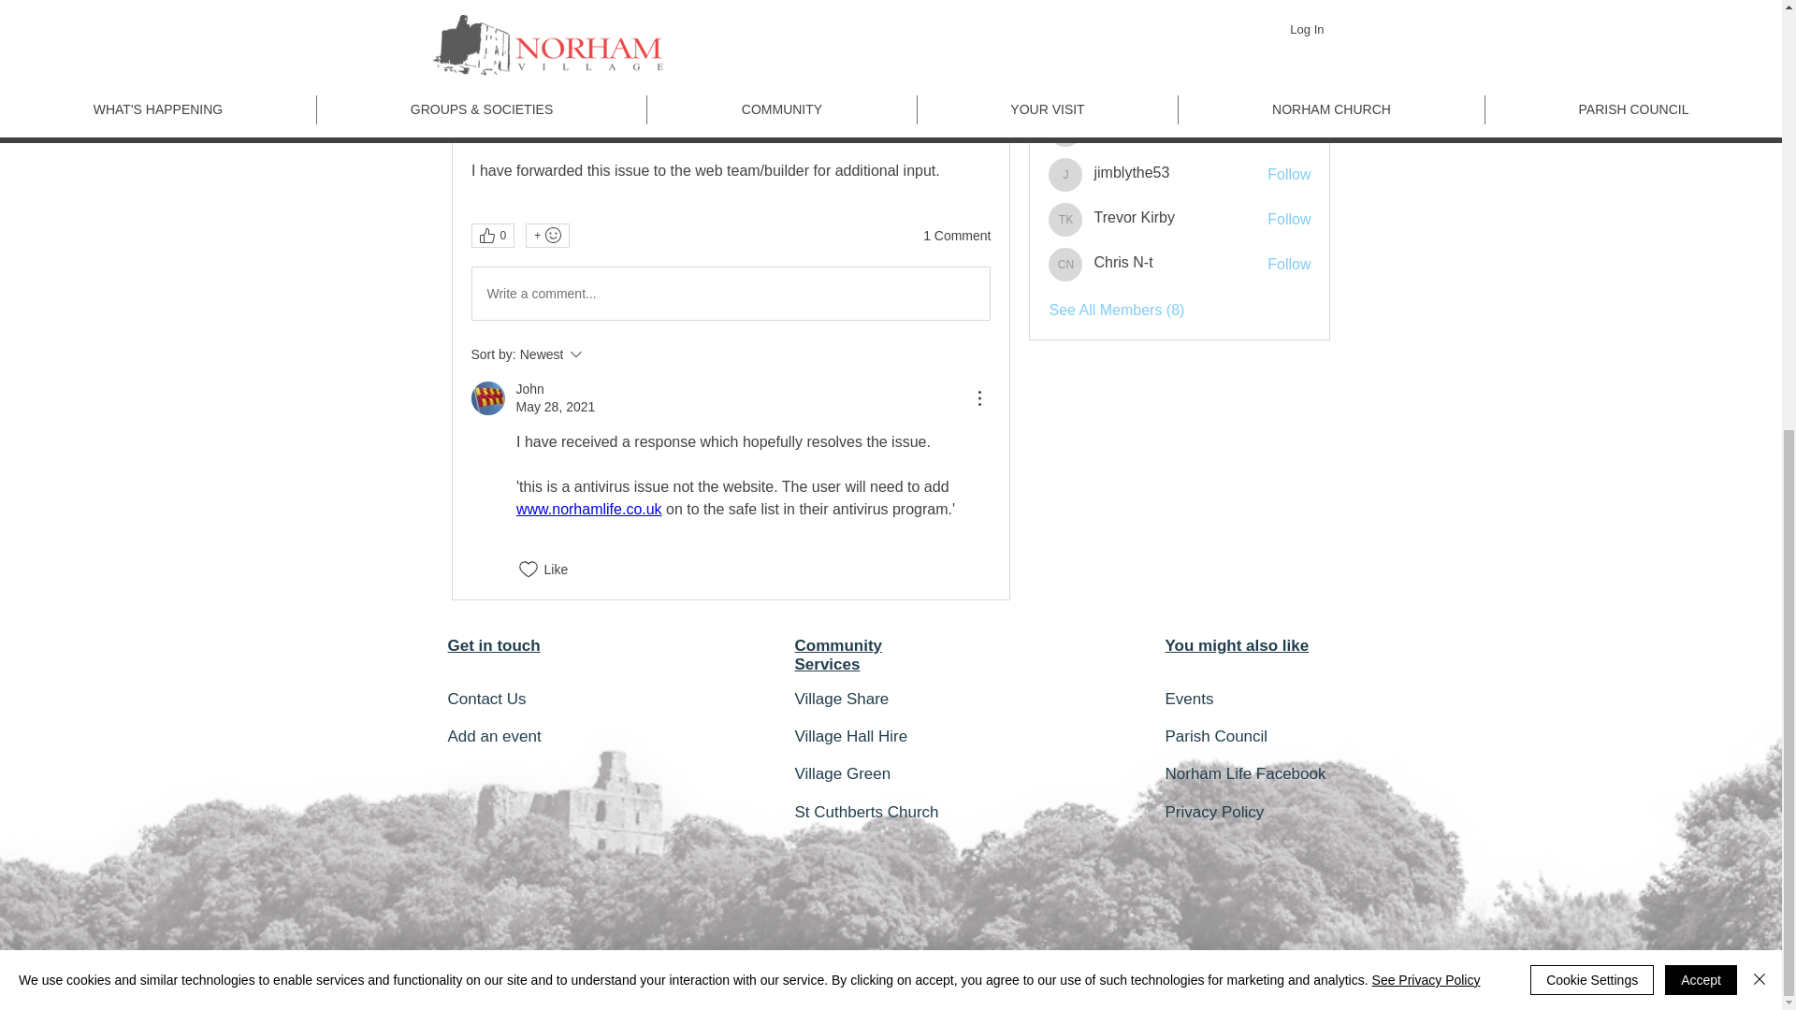 Image resolution: width=1796 pixels, height=1010 pixels. Describe the element at coordinates (1065, 264) in the screenshot. I see `Chris N-t` at that location.